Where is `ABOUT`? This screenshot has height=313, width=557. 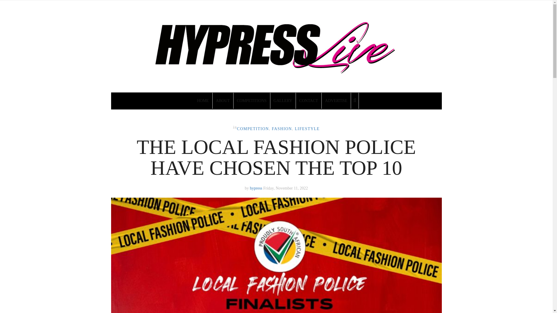
ABOUT is located at coordinates (223, 100).